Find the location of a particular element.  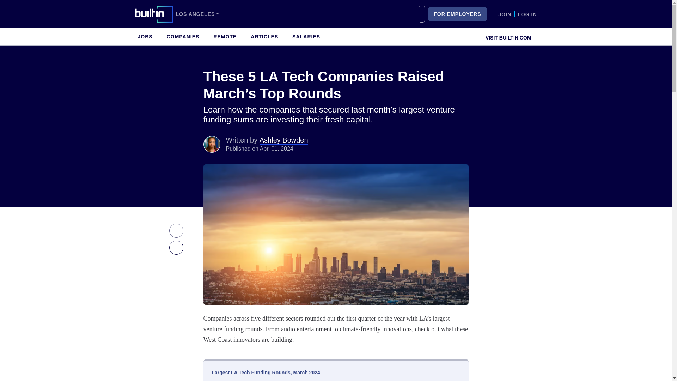

LOS ANGELES is located at coordinates (197, 14).